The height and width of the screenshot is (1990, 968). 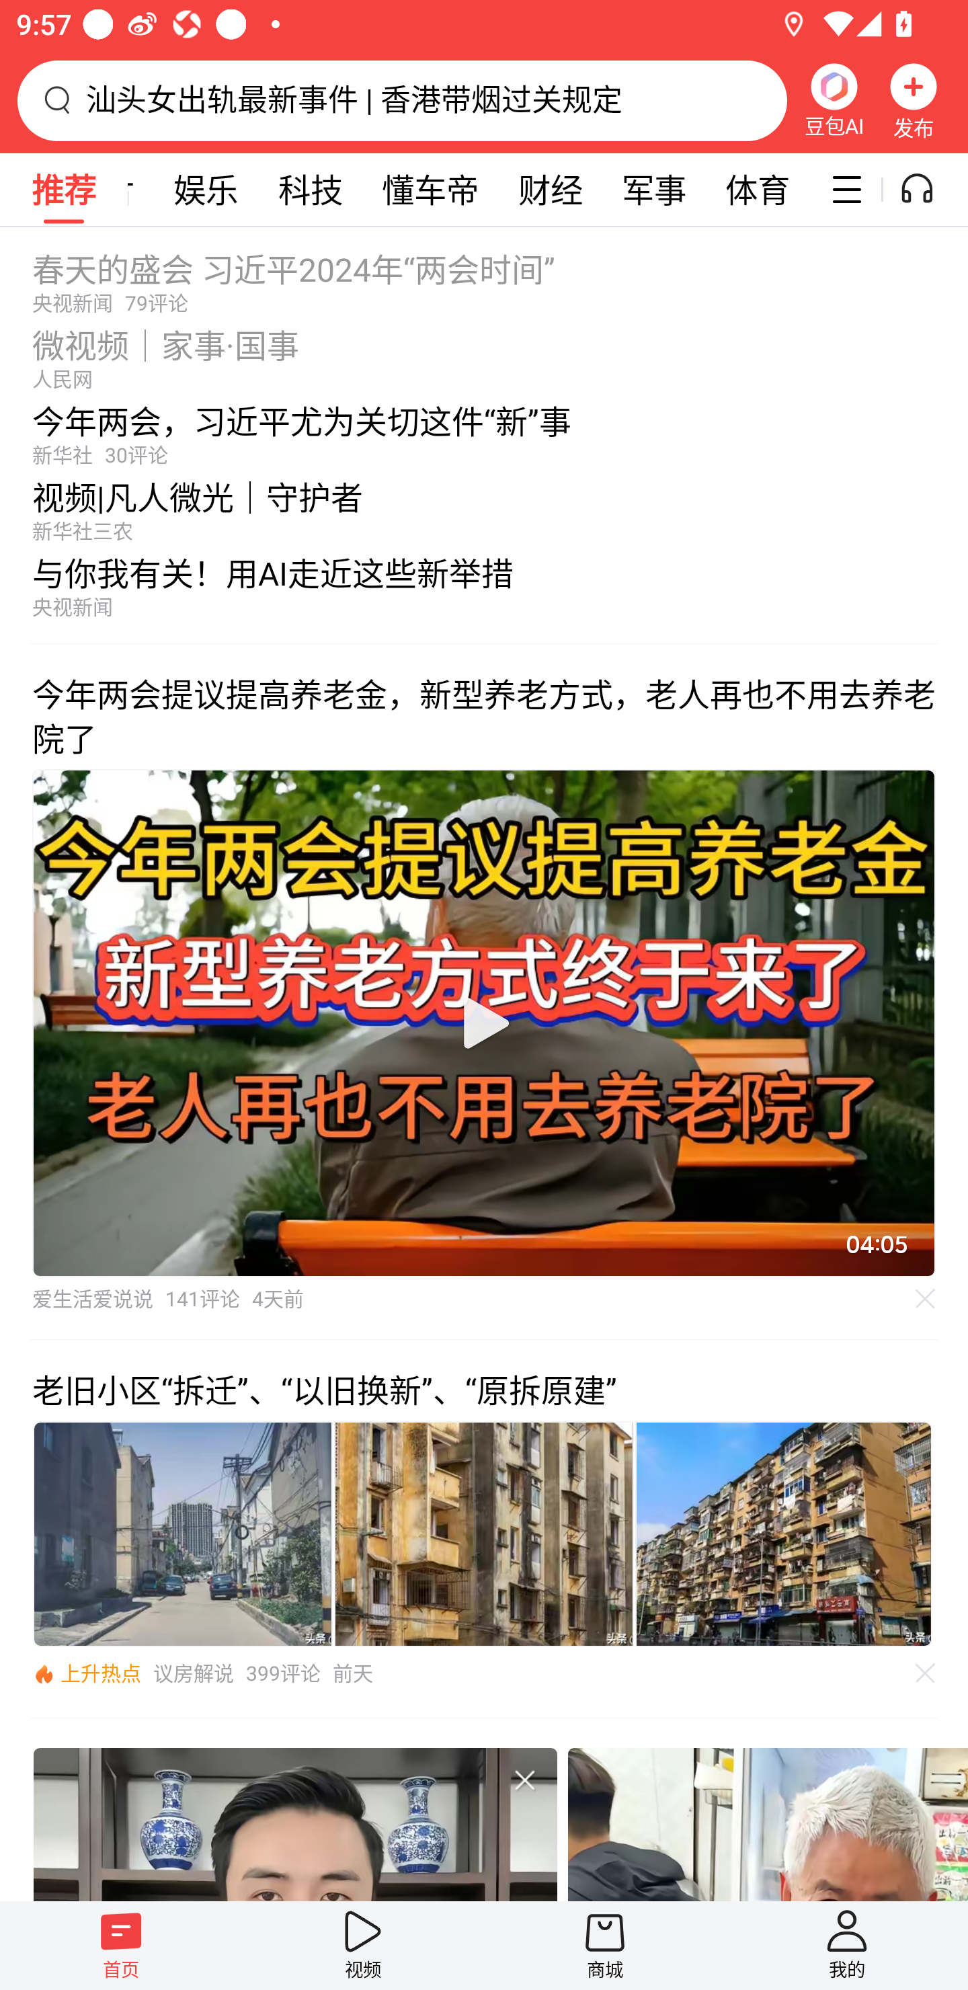 I want to click on 军事, so click(x=654, y=190).